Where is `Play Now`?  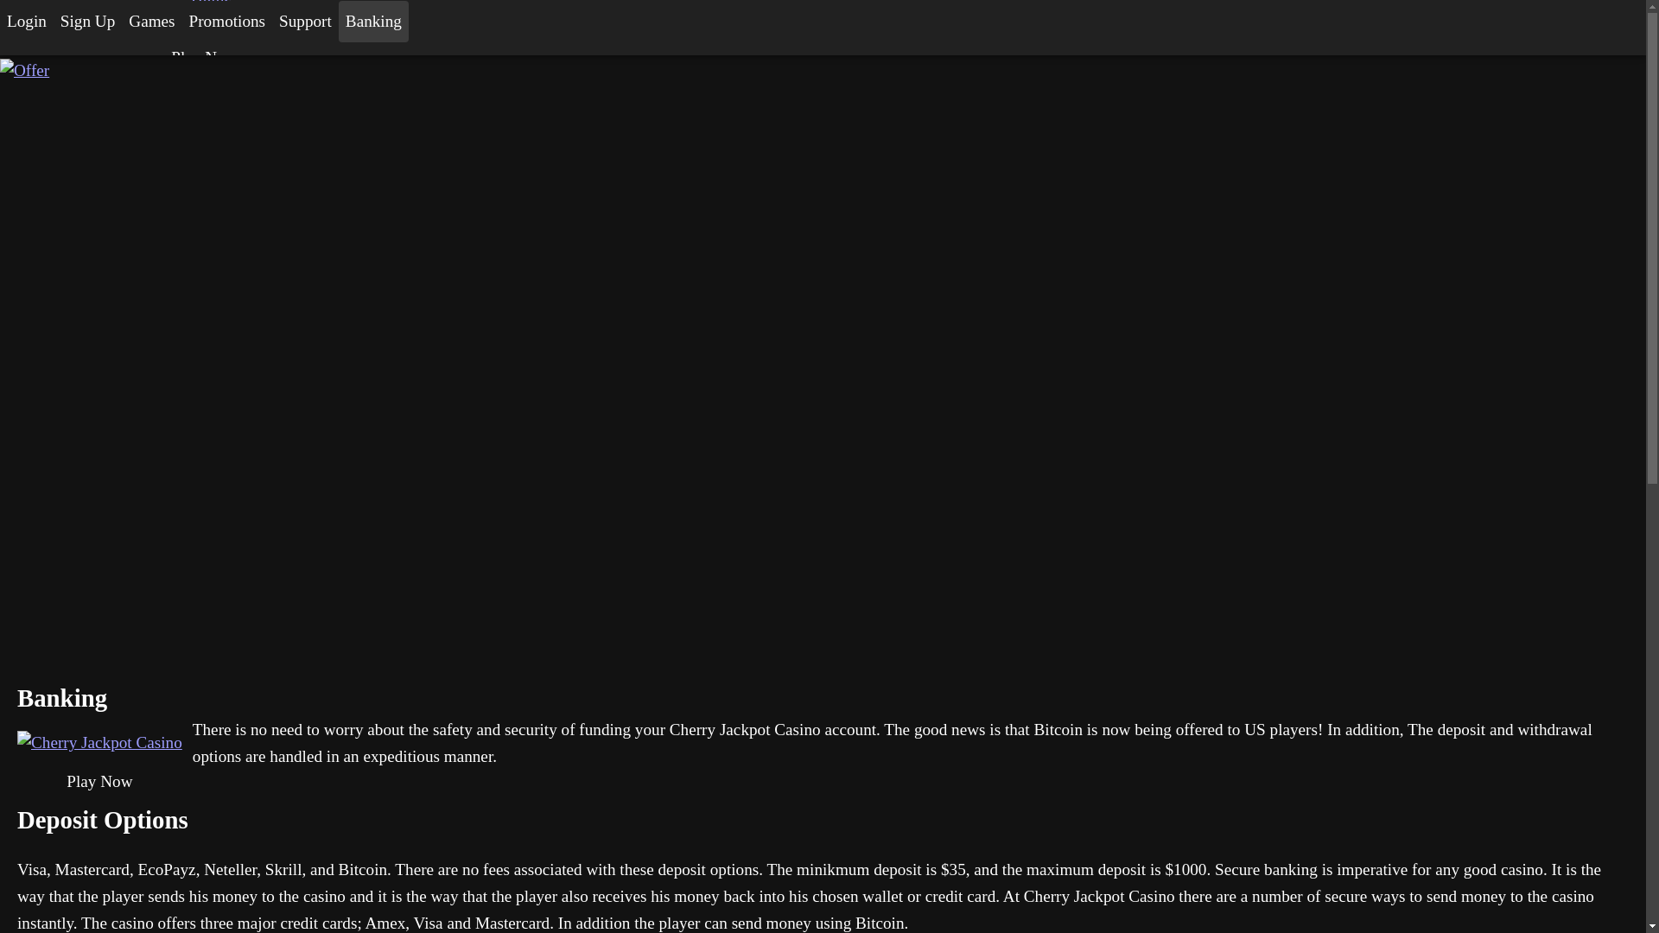
Play Now is located at coordinates (204, 58).